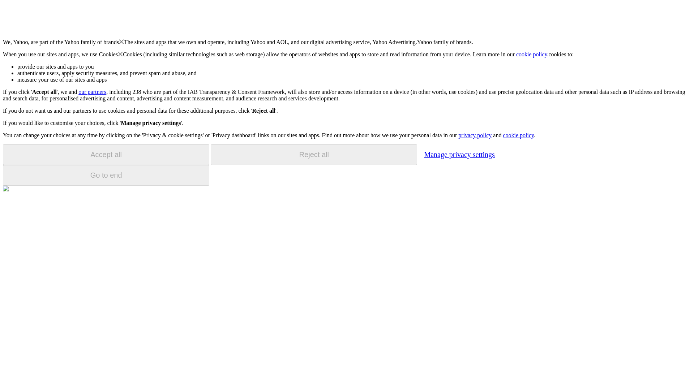 The image size is (694, 390). I want to click on cookie policy, so click(532, 54).